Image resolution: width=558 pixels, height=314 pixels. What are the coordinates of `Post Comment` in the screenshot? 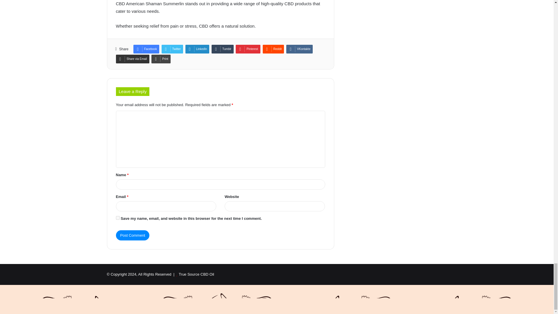 It's located at (133, 235).